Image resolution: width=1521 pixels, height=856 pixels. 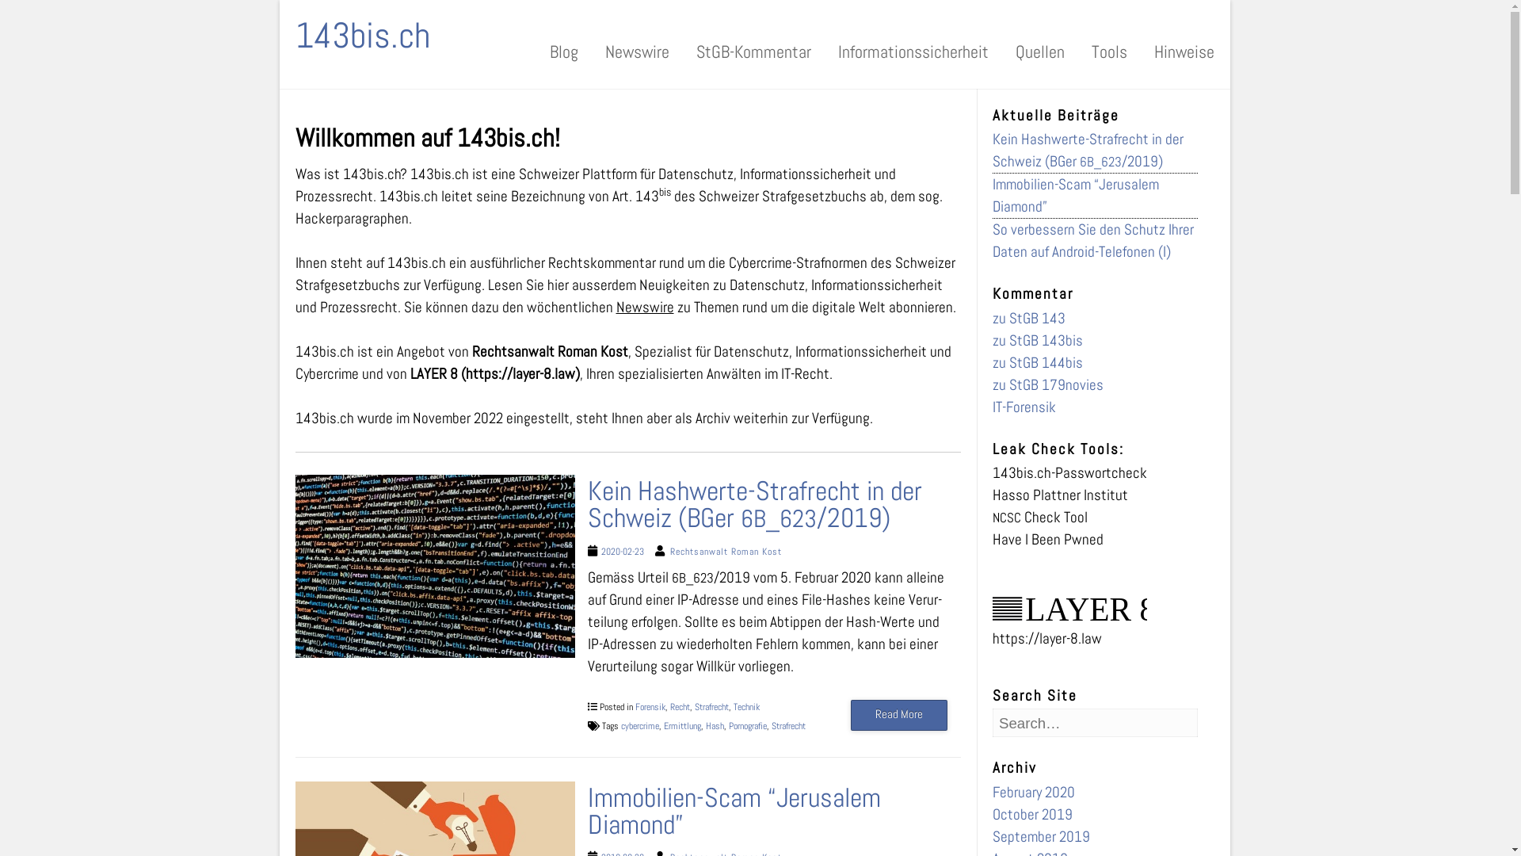 I want to click on 143bis.ch-Passwortcheck, so click(x=1069, y=473).